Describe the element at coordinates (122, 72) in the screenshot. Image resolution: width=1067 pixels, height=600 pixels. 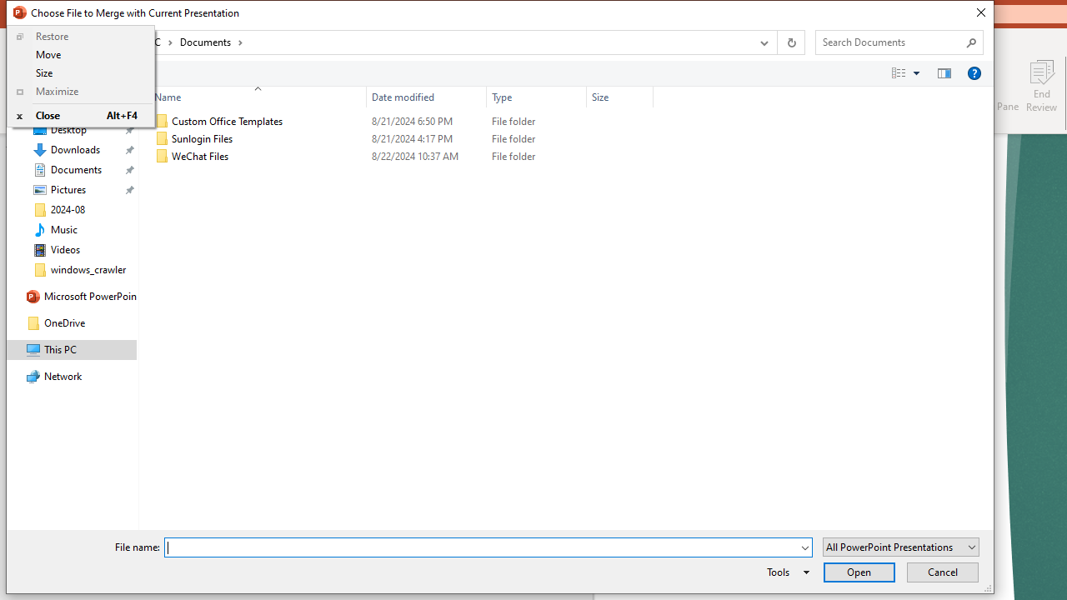
I see `New folder` at that location.